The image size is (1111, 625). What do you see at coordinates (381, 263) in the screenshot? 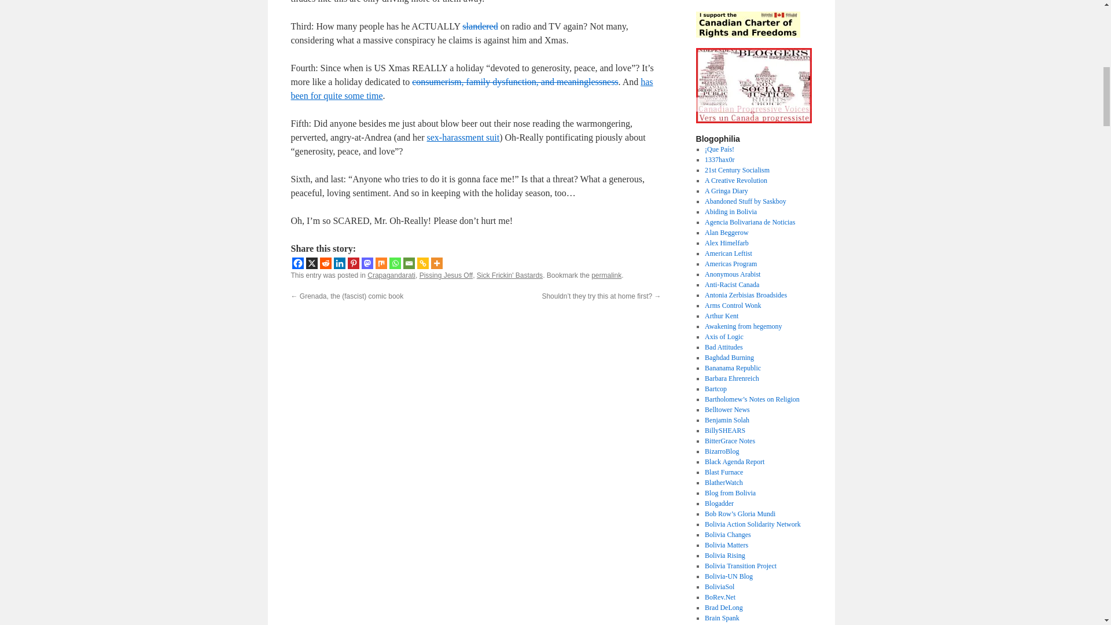
I see `Mix` at bounding box center [381, 263].